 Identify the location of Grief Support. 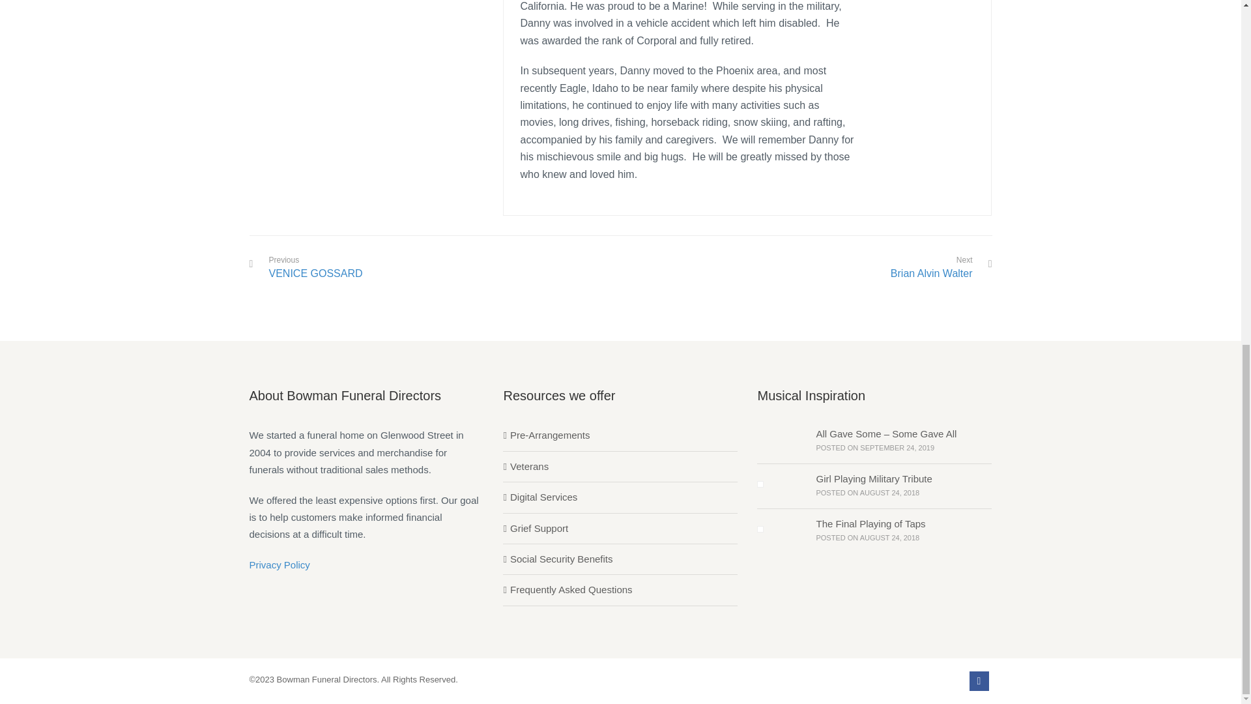
(535, 529).